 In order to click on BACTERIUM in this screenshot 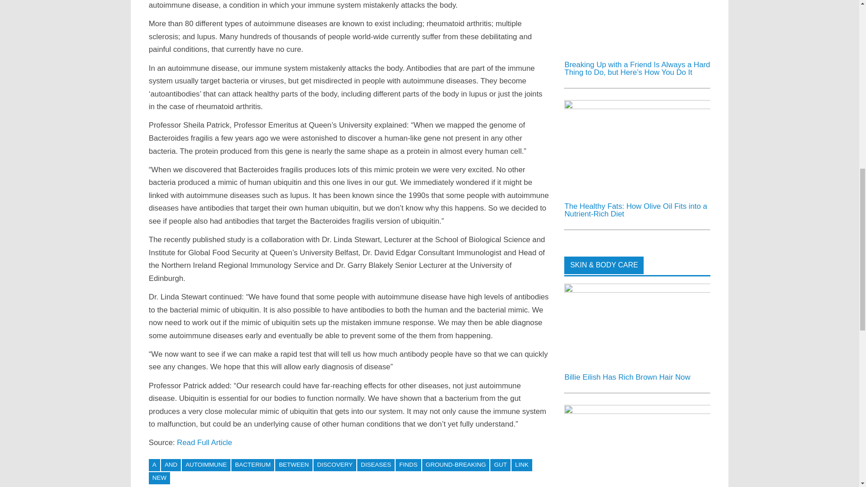, I will do `click(253, 465)`.